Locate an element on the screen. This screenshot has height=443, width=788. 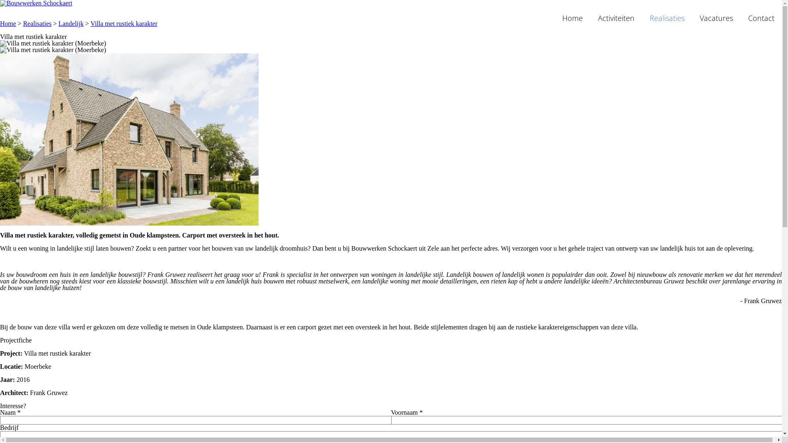
Home is located at coordinates (8, 24).